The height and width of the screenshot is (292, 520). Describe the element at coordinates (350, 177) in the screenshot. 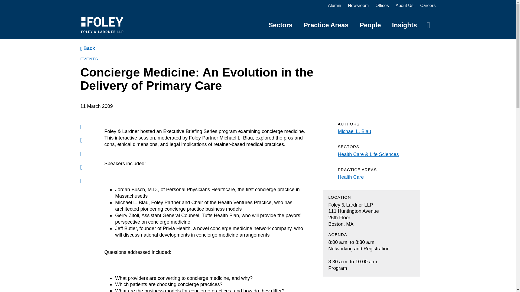

I see `Health Care` at that location.